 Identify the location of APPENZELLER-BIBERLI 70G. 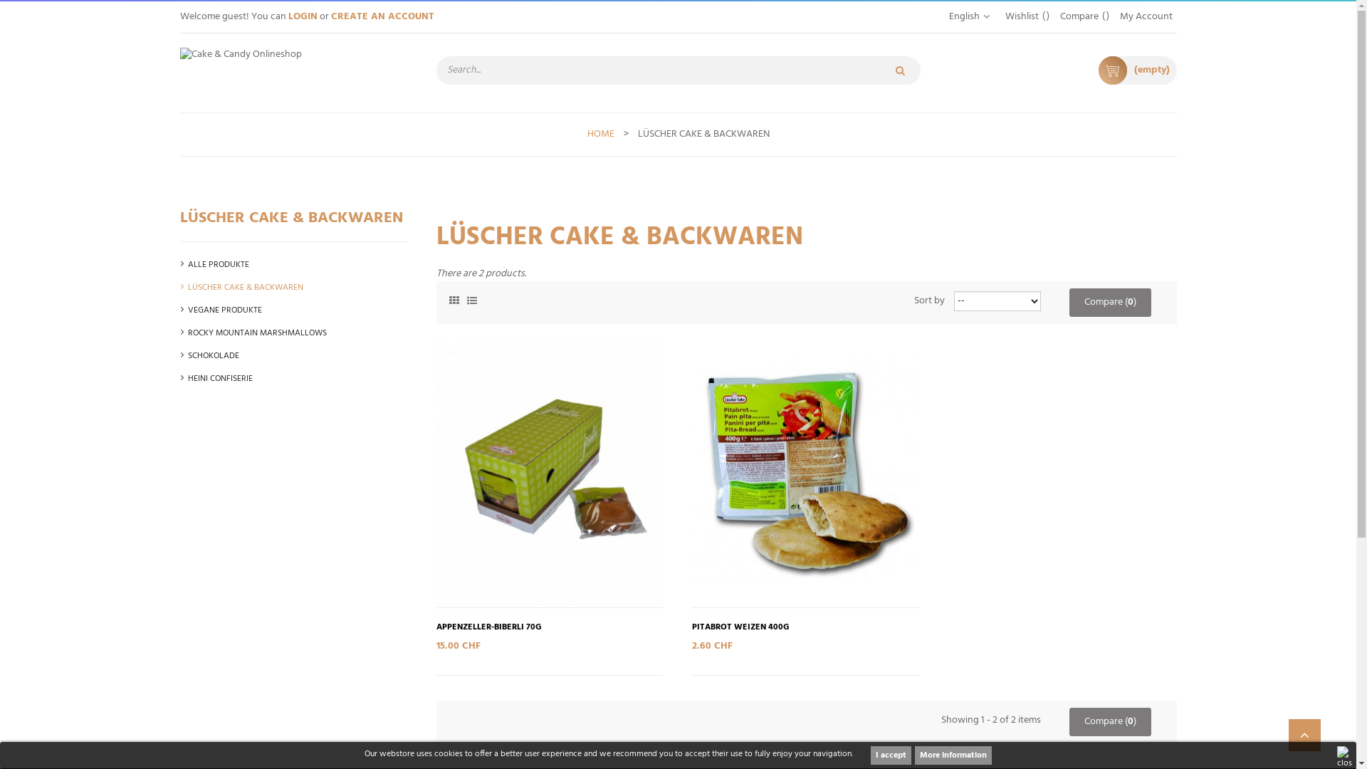
(488, 628).